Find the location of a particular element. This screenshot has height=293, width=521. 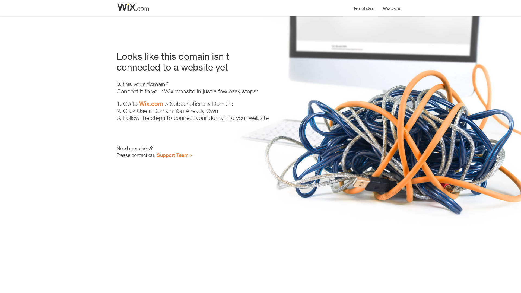

Support Team is located at coordinates (173, 155).